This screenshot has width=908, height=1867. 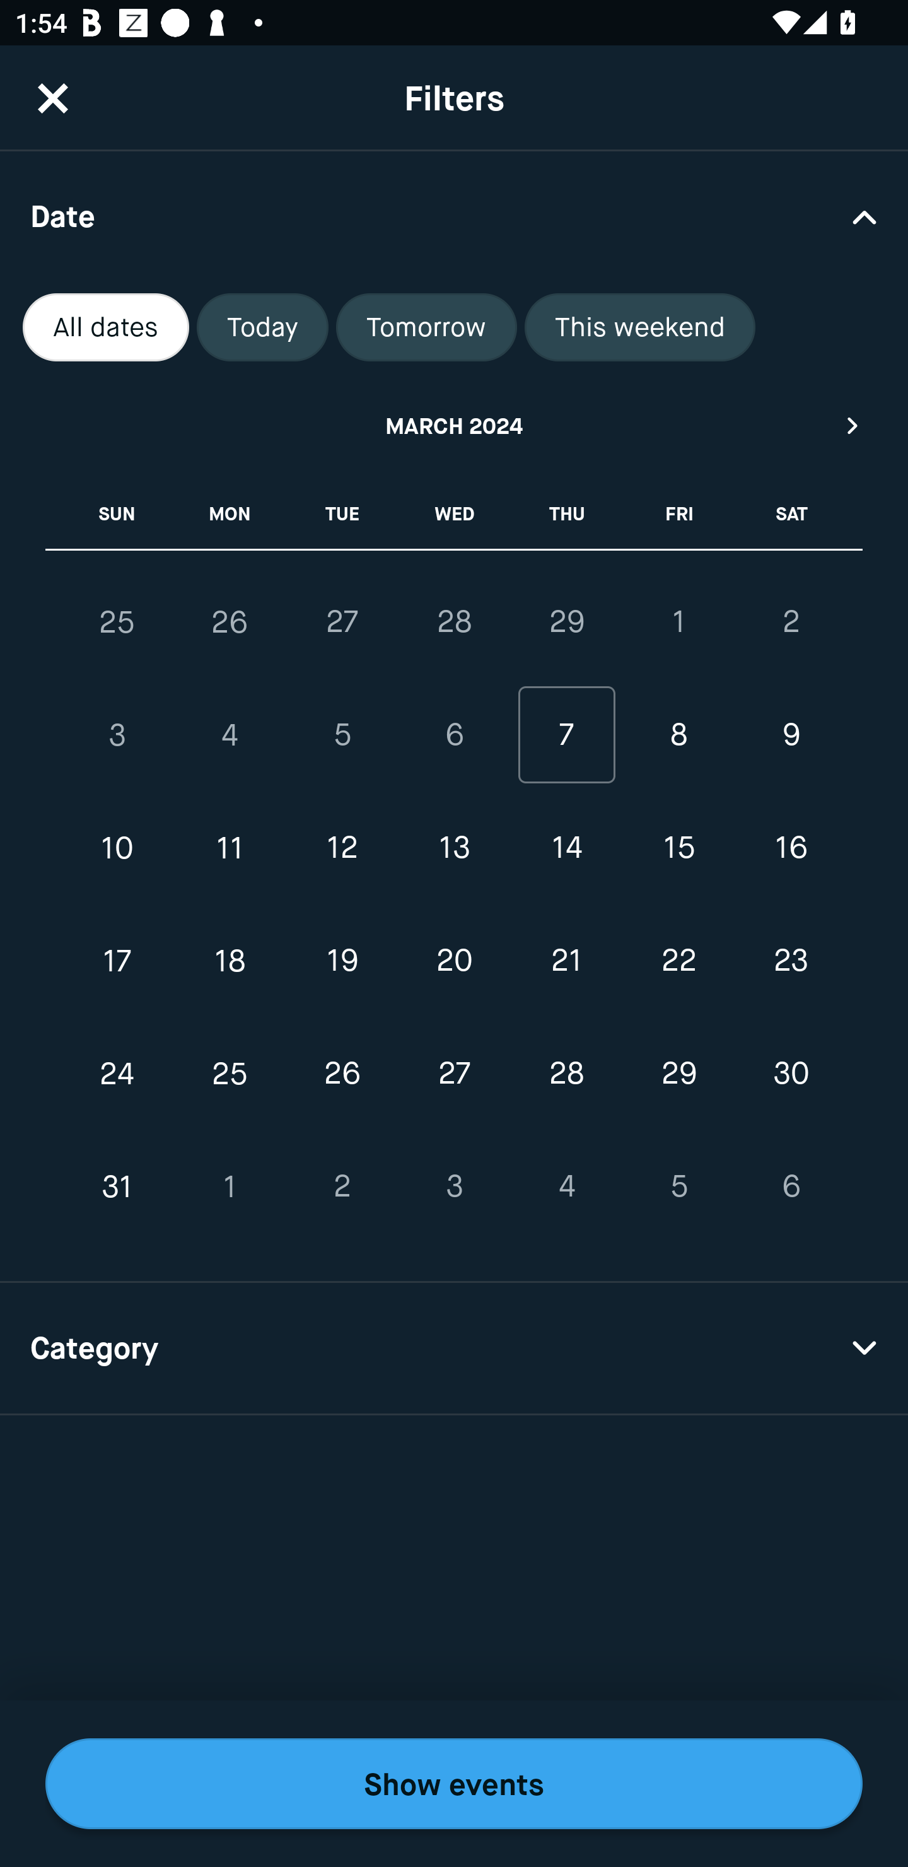 I want to click on 9, so click(x=791, y=735).